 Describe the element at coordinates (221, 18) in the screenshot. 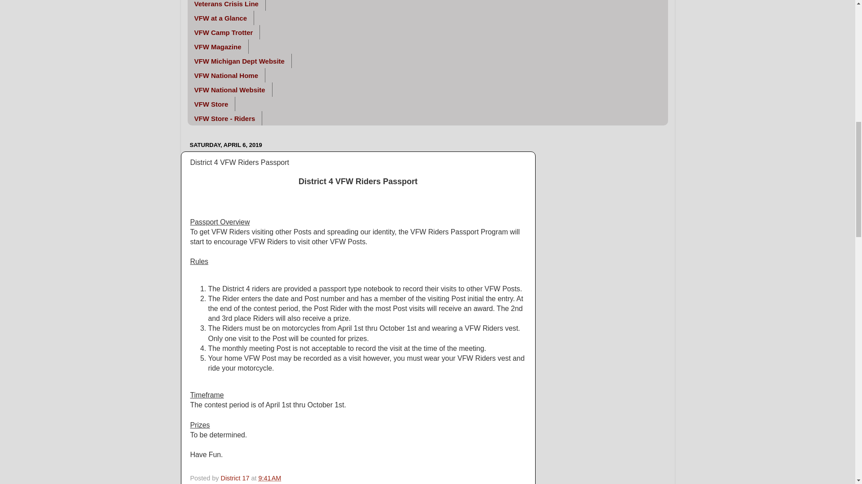

I see `VFW at a Glance` at that location.